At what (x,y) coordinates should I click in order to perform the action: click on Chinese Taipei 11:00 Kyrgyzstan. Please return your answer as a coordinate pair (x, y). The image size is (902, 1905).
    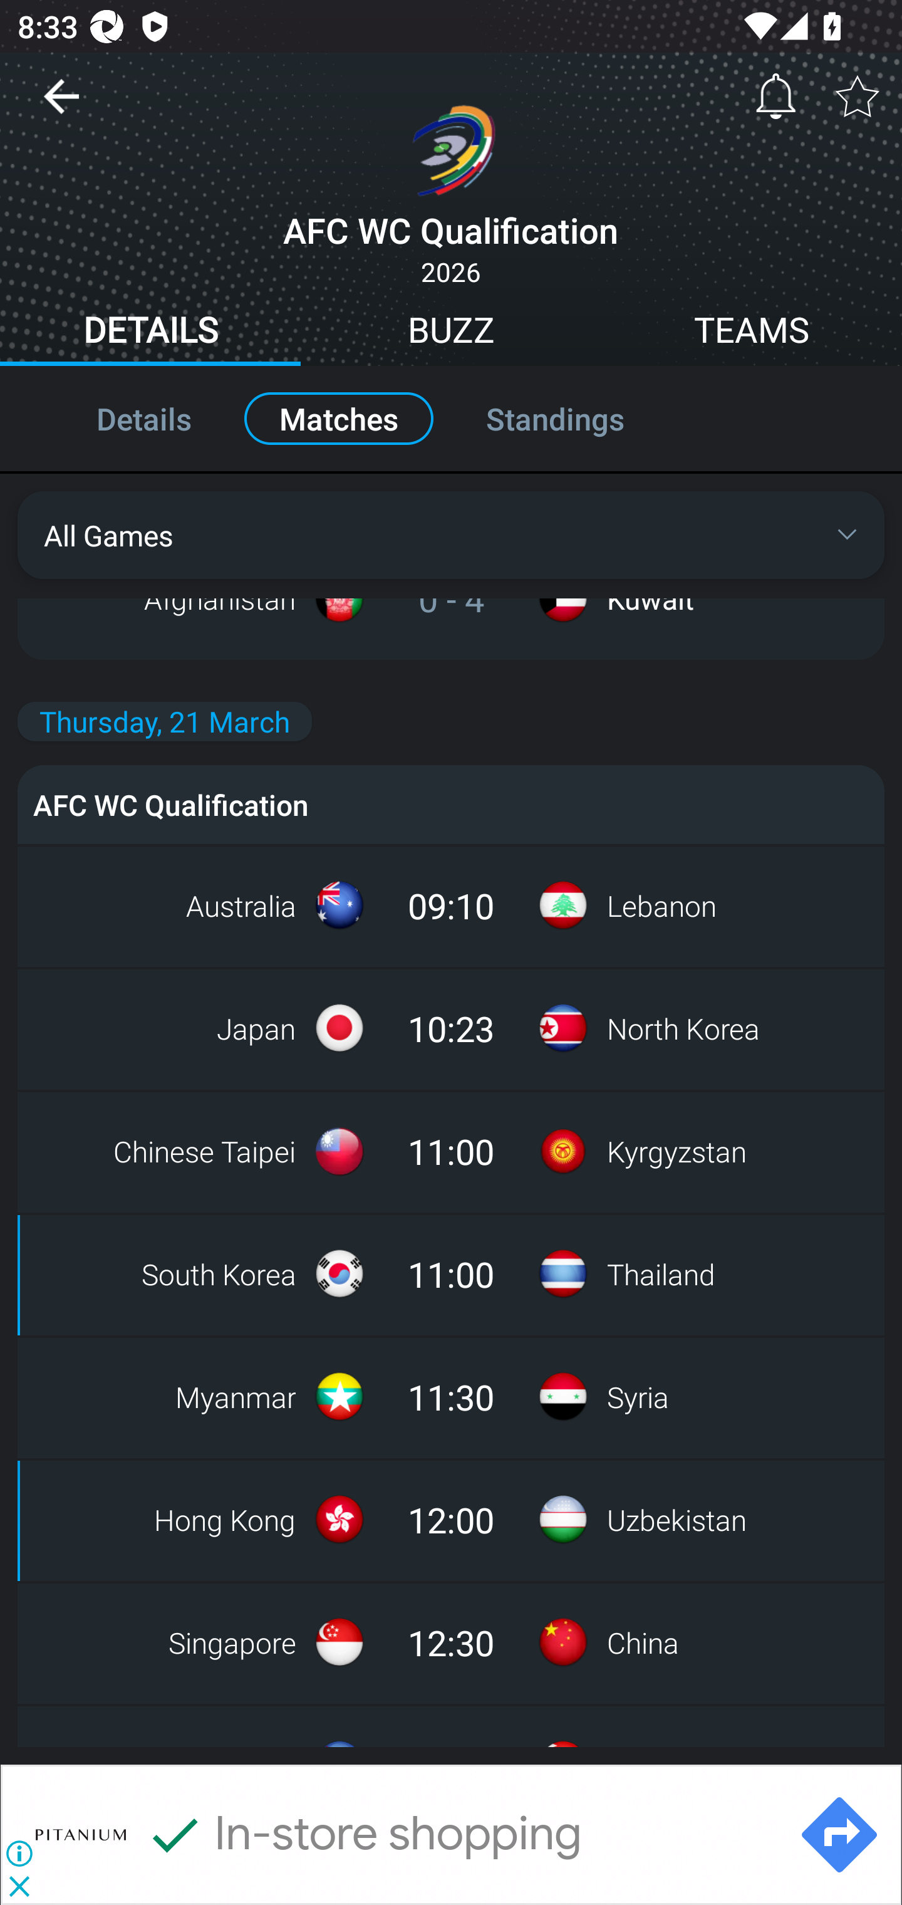
    Looking at the image, I should click on (451, 1151).